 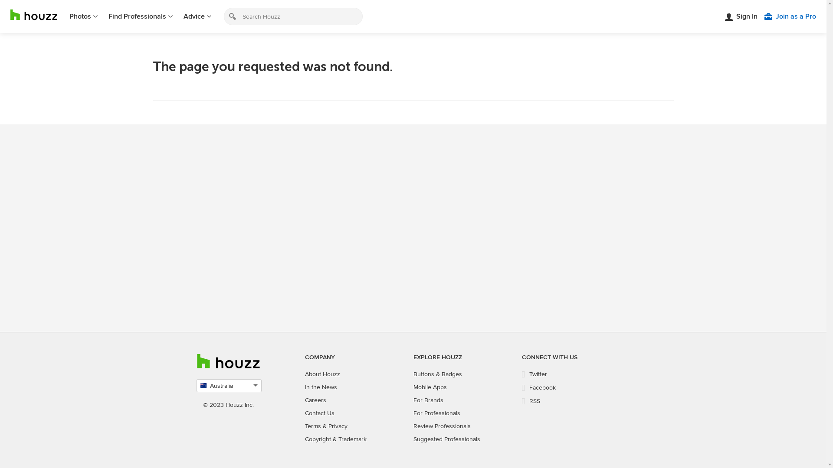 What do you see at coordinates (319, 413) in the screenshot?
I see `Contact Us` at bounding box center [319, 413].